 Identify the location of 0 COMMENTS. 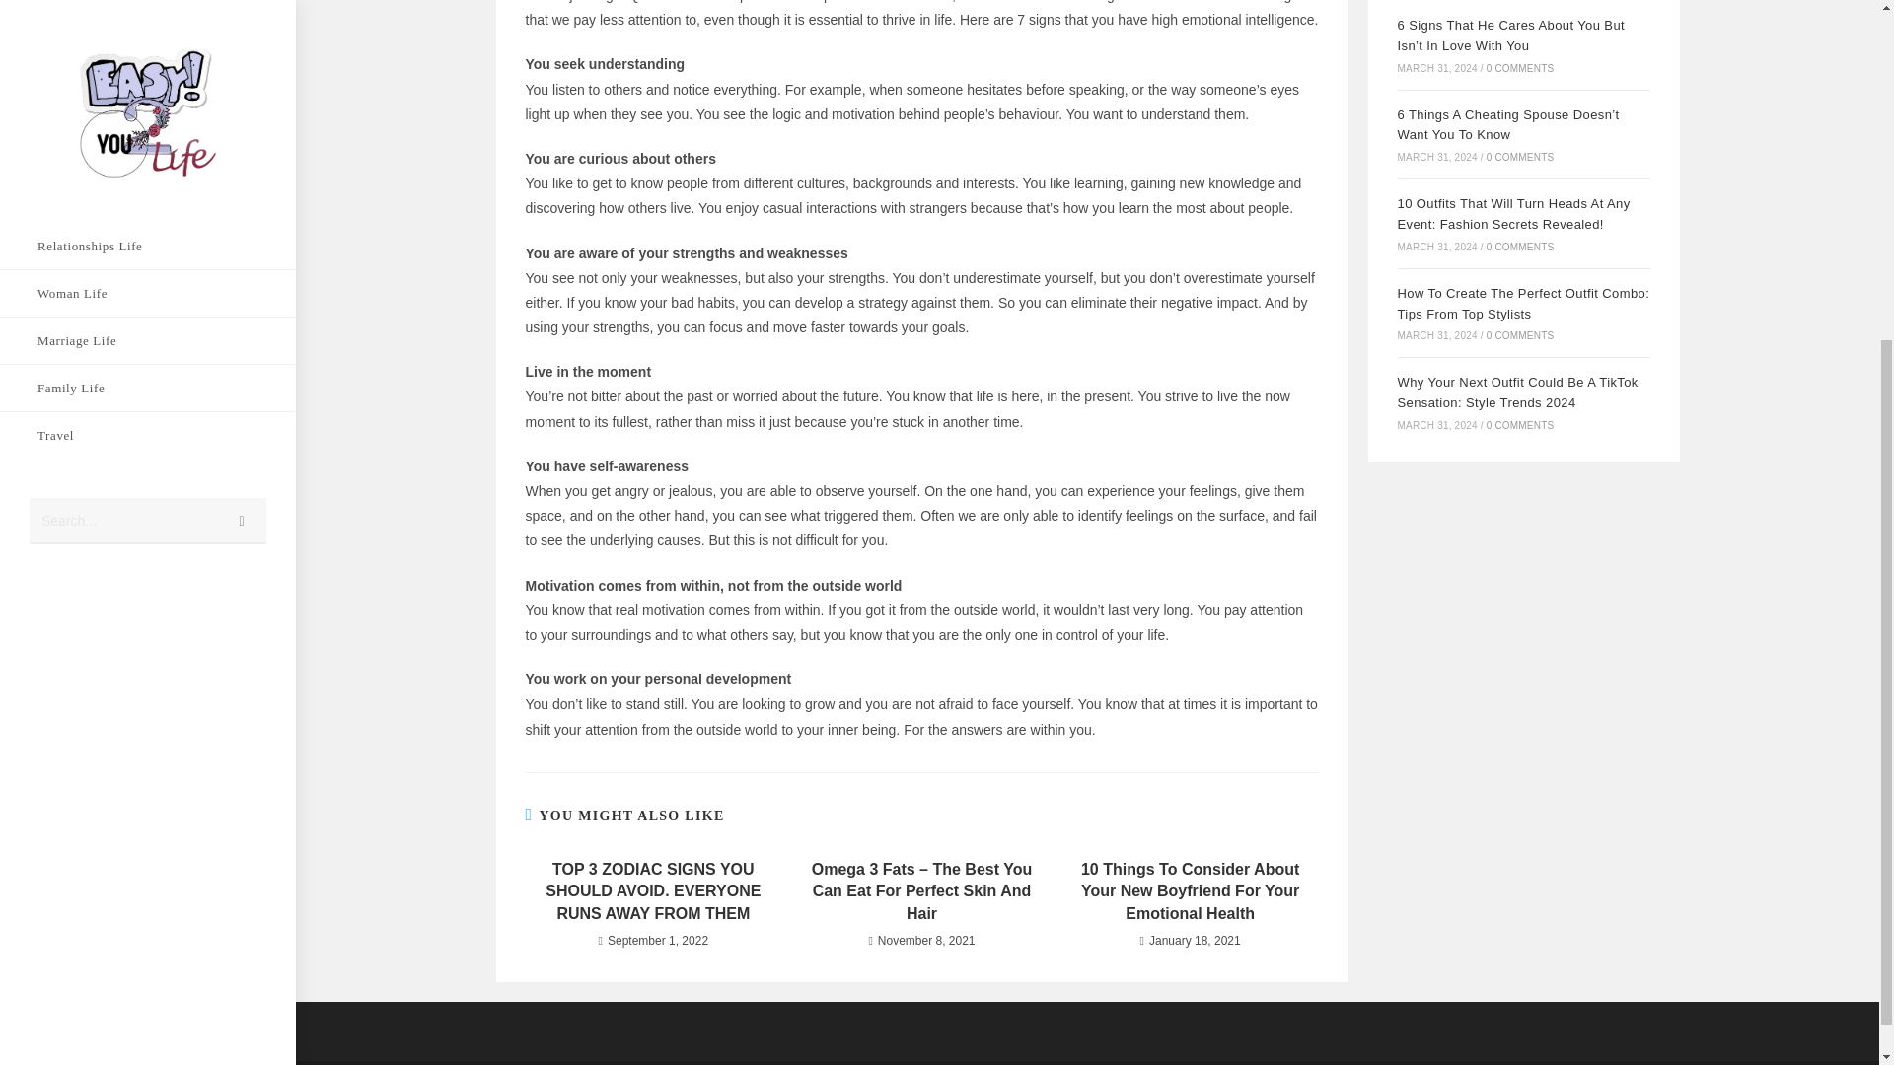
(1521, 158).